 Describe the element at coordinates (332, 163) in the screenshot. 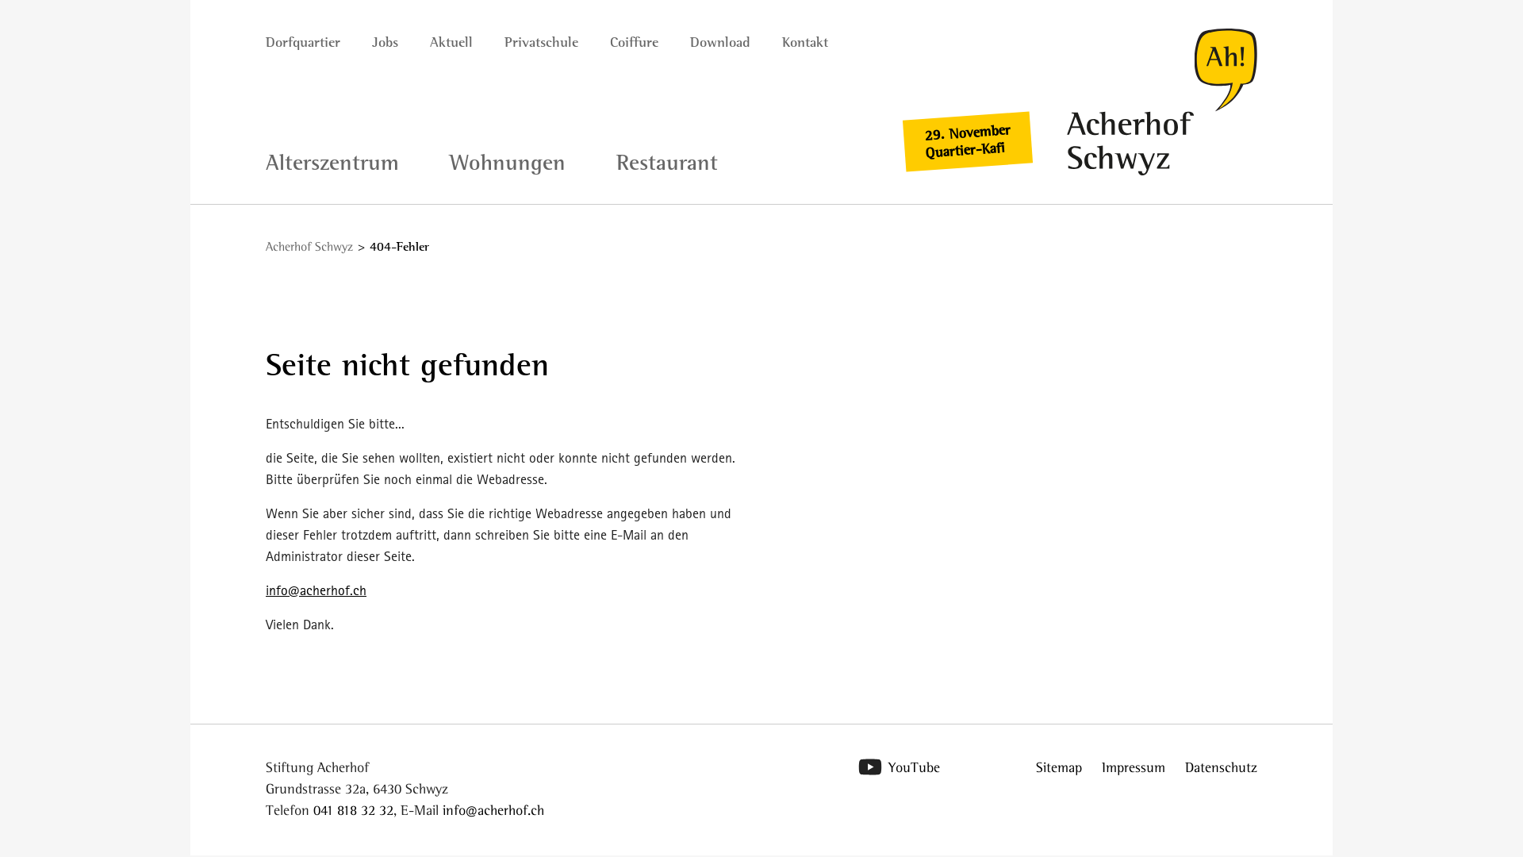

I see `Alterszentrum` at that location.